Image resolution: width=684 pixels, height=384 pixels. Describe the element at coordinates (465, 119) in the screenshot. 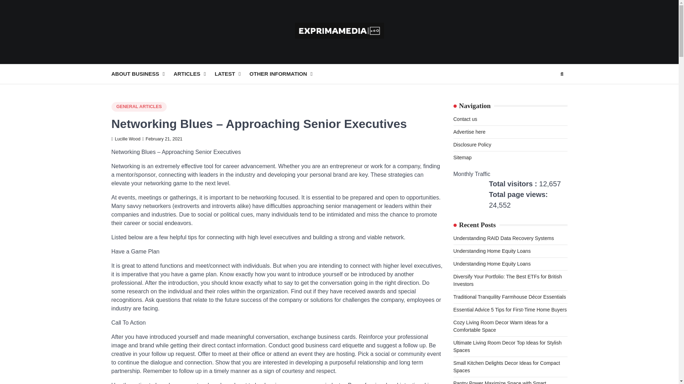

I see `Contact us` at that location.